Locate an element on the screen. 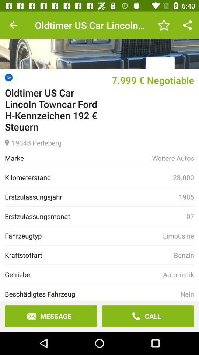  go back to previous page is located at coordinates (13, 25).